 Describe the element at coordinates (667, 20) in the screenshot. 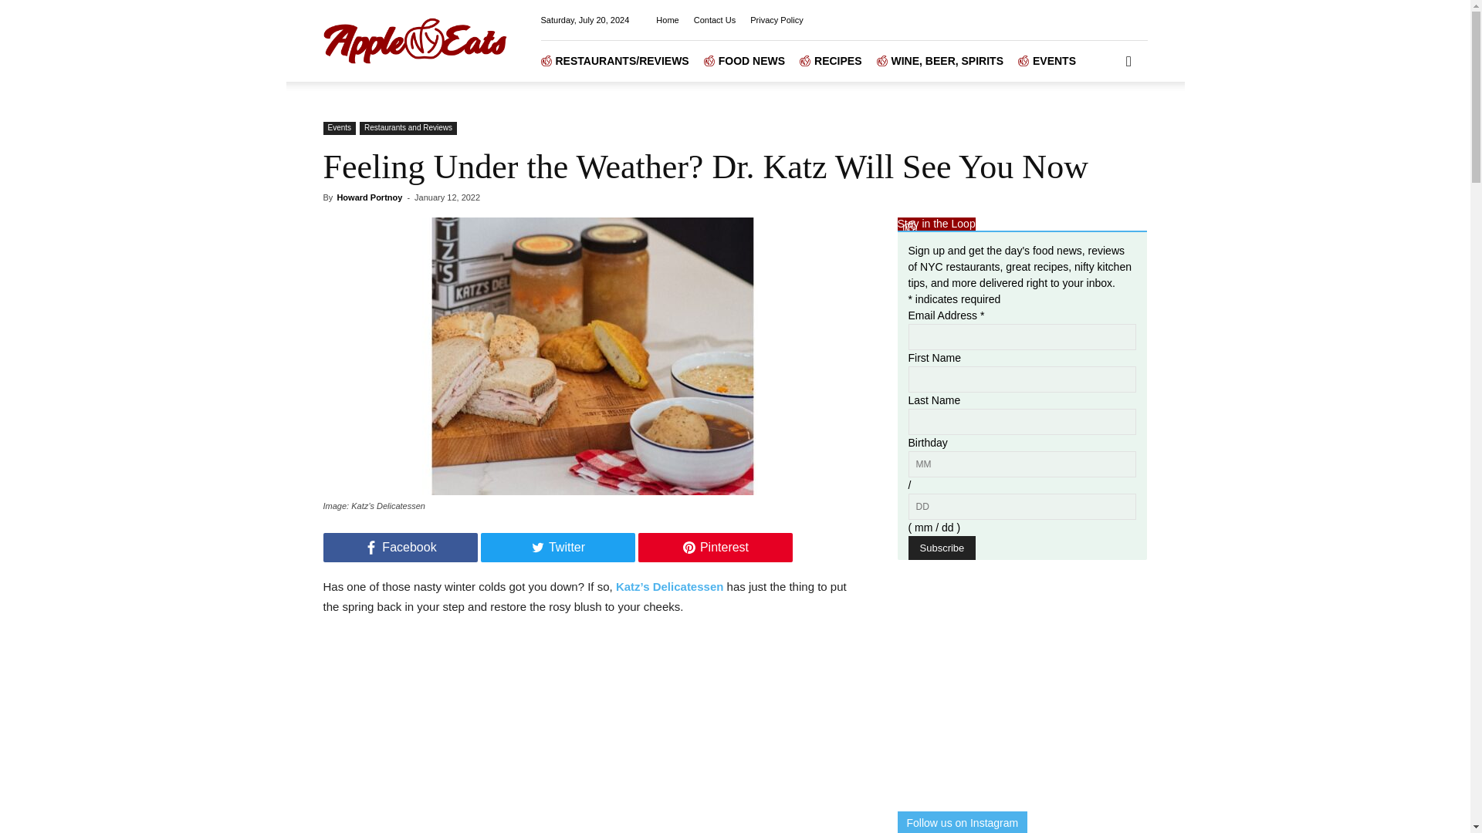

I see `Home` at that location.